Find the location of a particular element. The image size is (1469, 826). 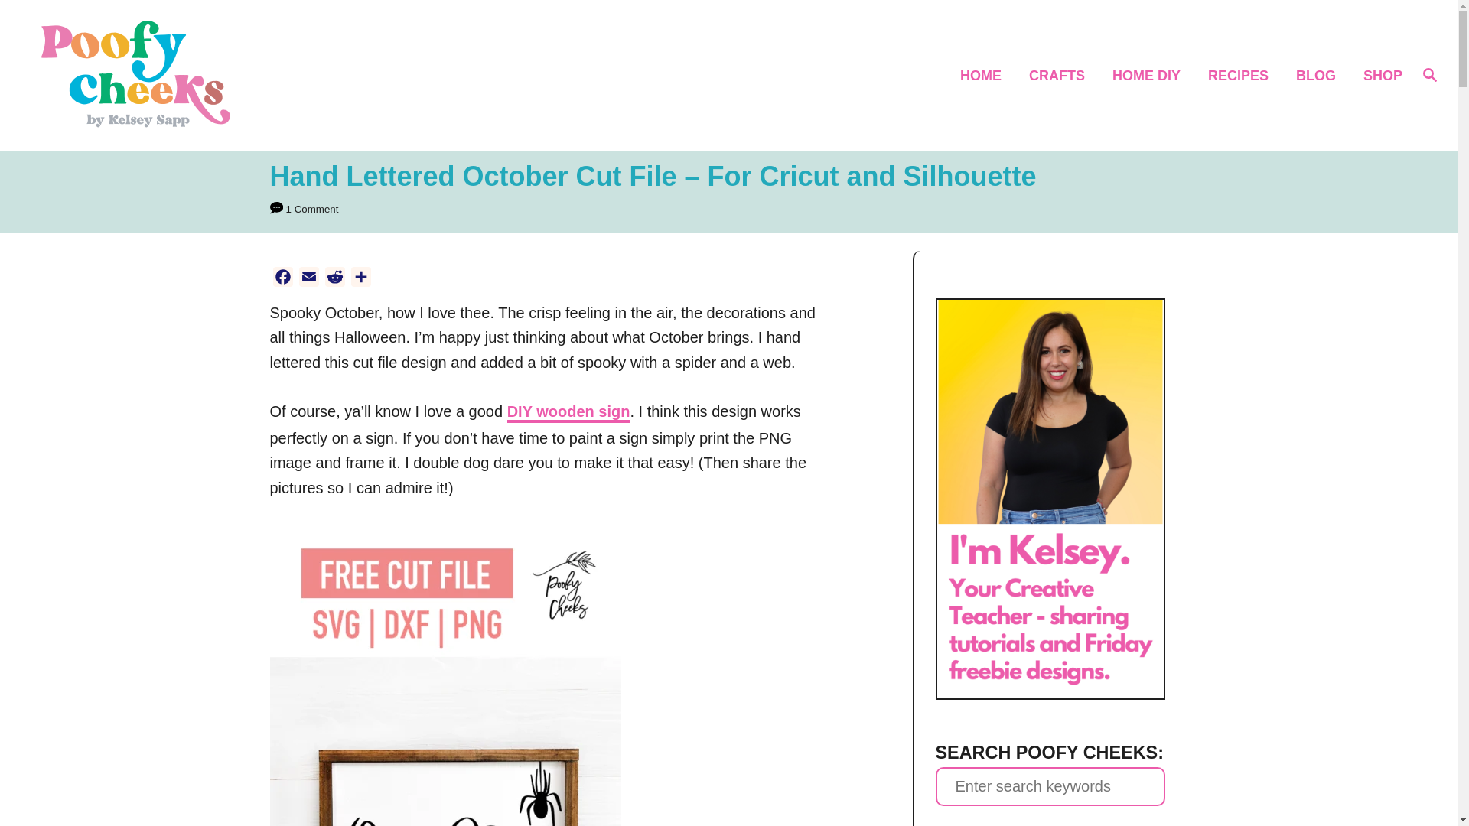

Email is located at coordinates (308, 276).